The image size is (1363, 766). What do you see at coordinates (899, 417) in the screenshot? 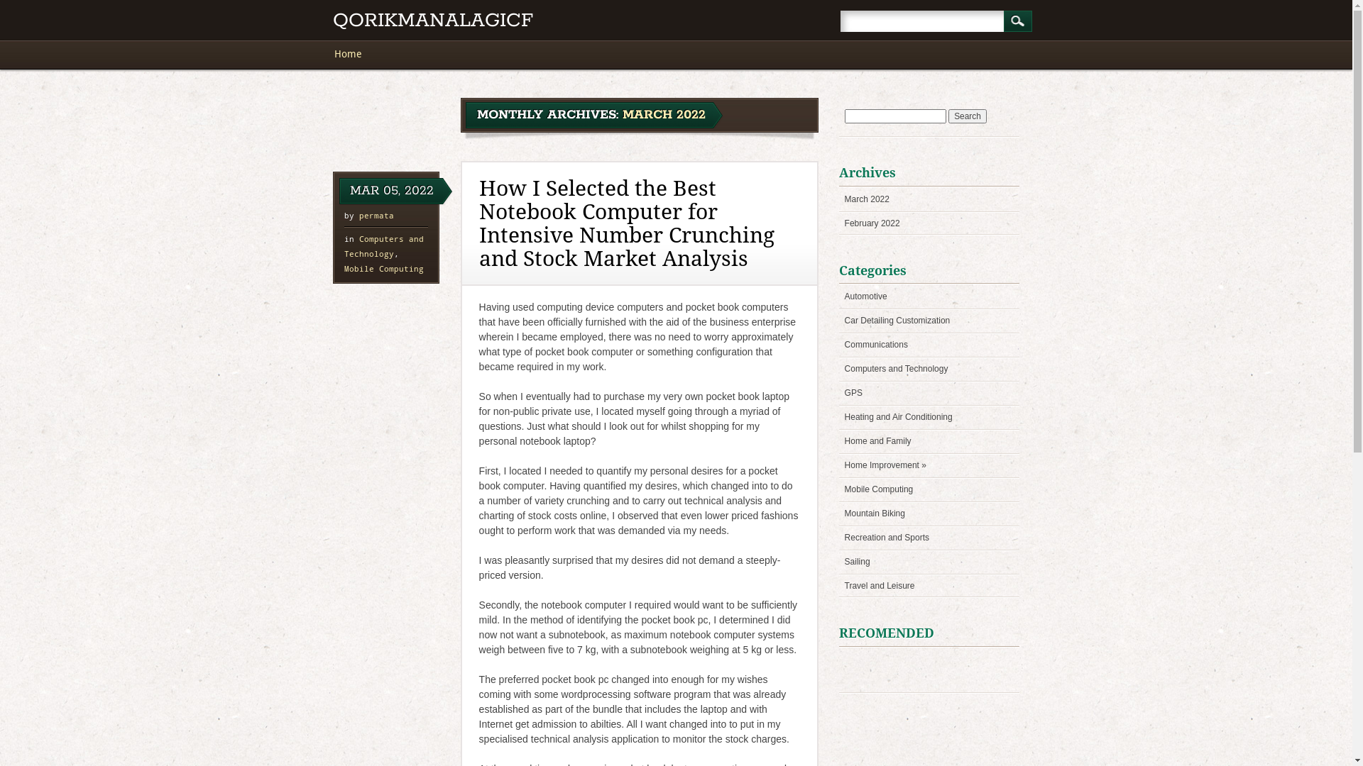
I see `Heating and Air Conditioning` at bounding box center [899, 417].